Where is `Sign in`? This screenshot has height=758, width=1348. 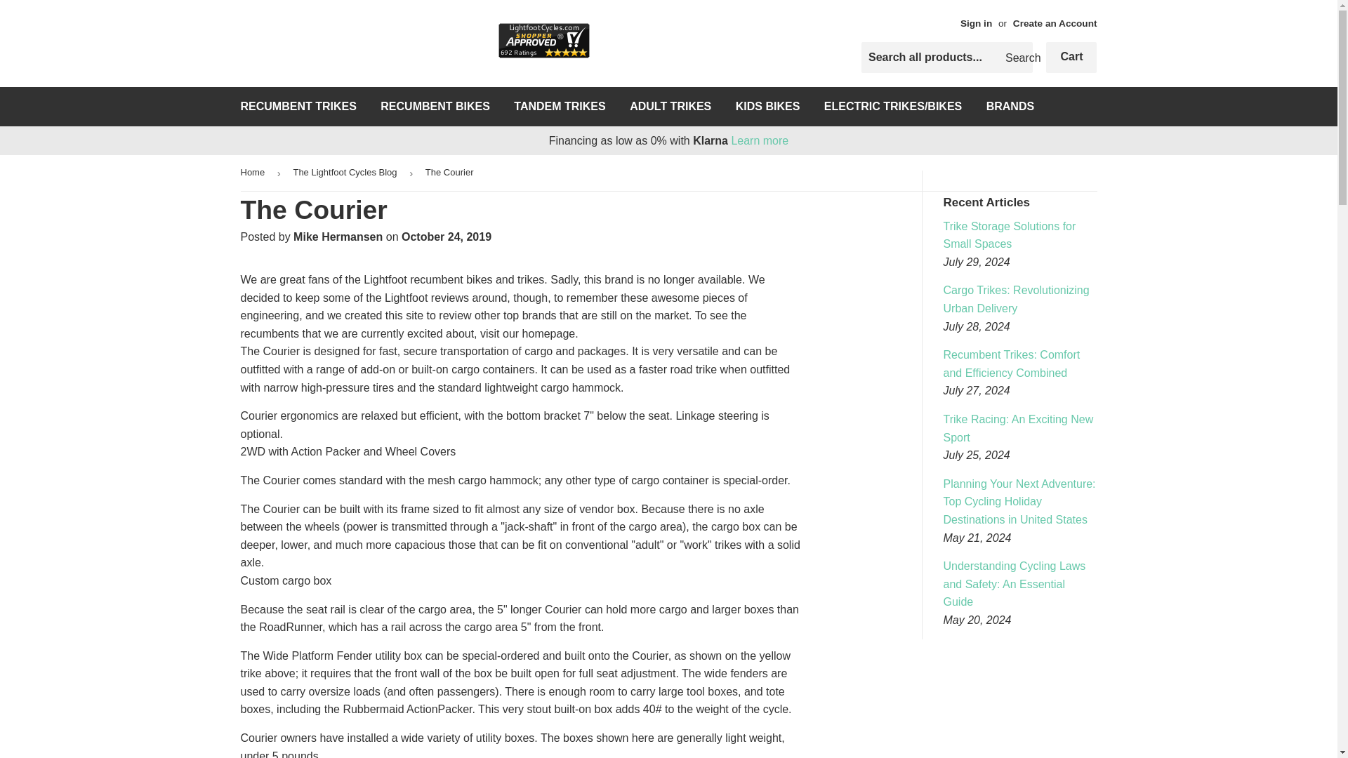
Sign in is located at coordinates (976, 23).